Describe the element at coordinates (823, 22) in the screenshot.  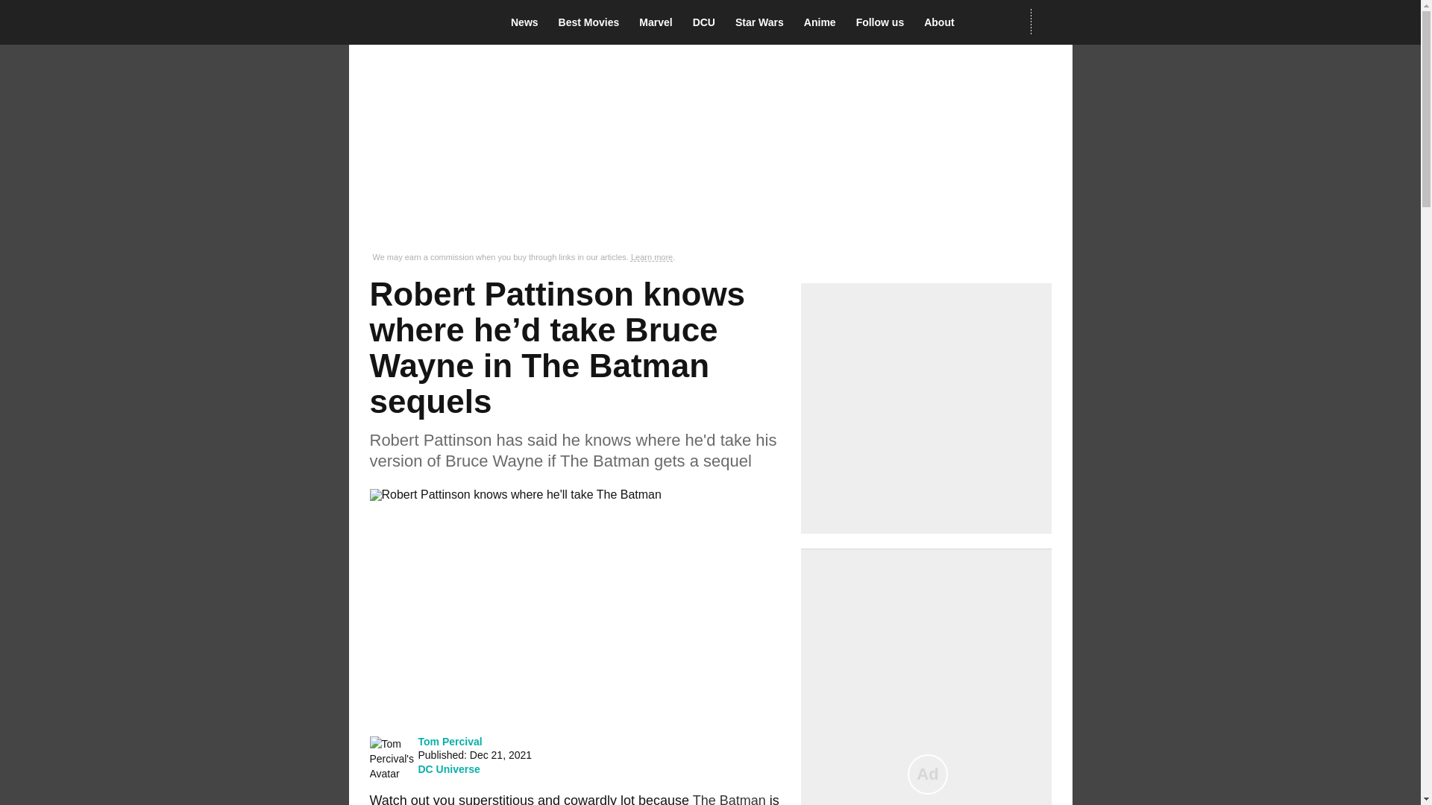
I see `Anime News` at that location.